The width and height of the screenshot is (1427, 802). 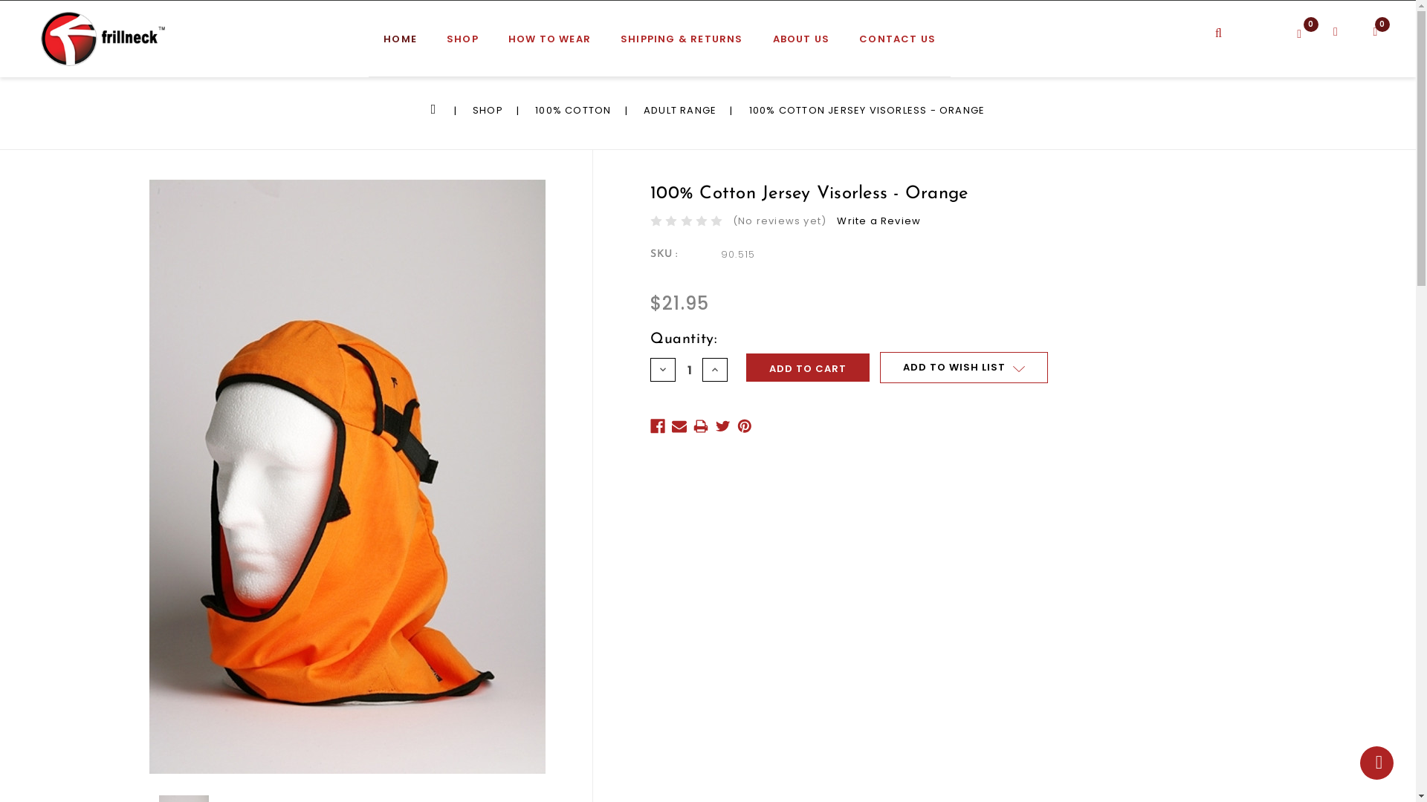 What do you see at coordinates (1236, 22) in the screenshot?
I see `SEARCH` at bounding box center [1236, 22].